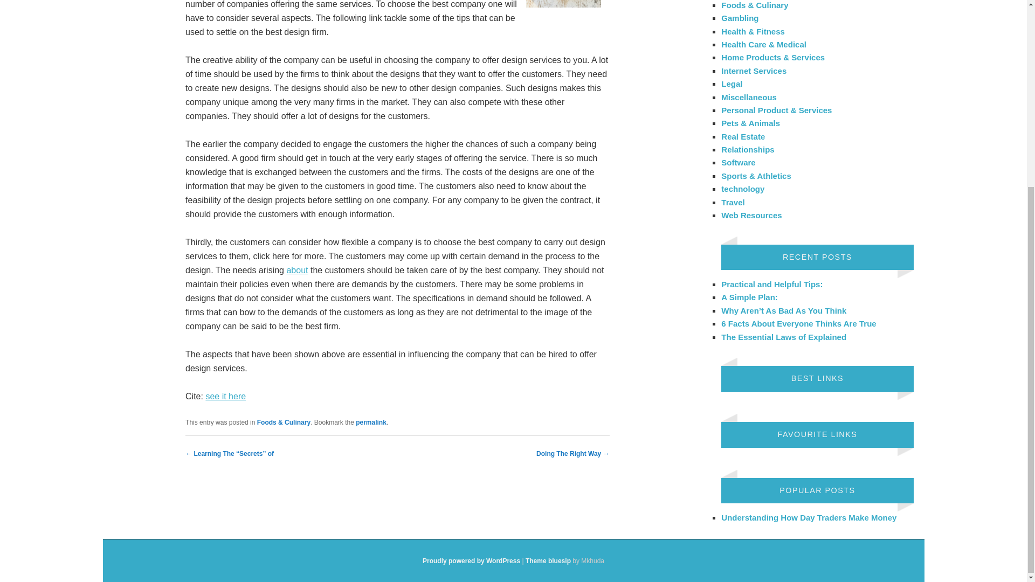 This screenshot has width=1035, height=582. What do you see at coordinates (754, 71) in the screenshot?
I see `Internet Services` at bounding box center [754, 71].